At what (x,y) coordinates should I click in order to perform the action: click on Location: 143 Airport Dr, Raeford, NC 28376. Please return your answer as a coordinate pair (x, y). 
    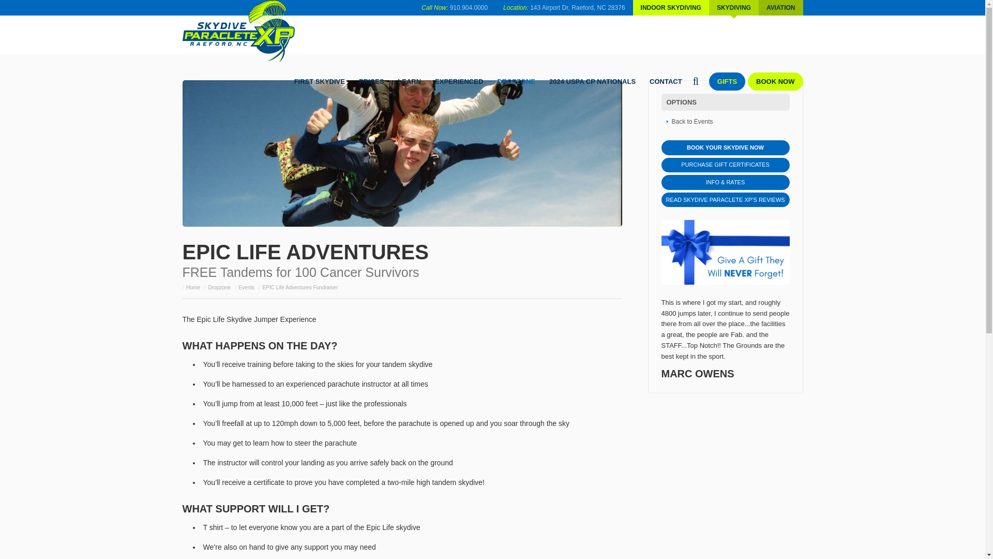
    Looking at the image, I should click on (564, 8).